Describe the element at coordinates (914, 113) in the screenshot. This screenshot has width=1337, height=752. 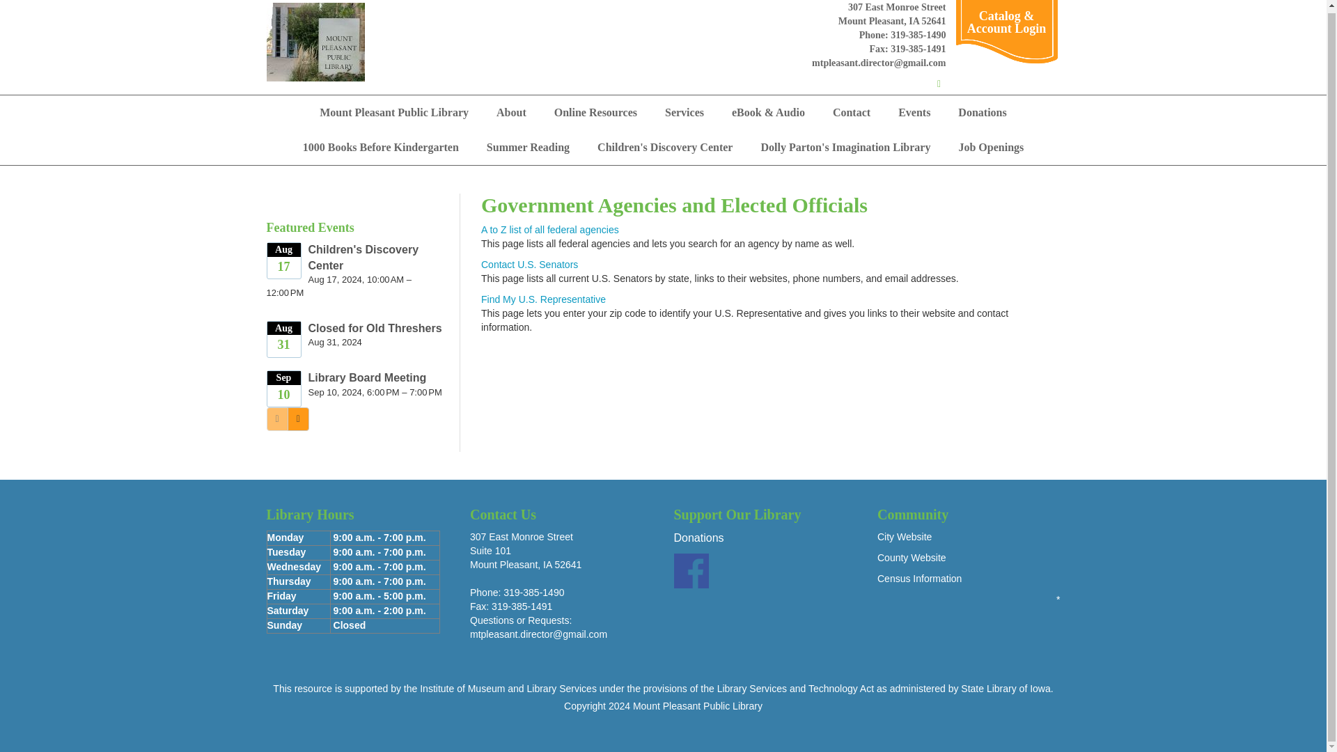
I see `Events` at that location.